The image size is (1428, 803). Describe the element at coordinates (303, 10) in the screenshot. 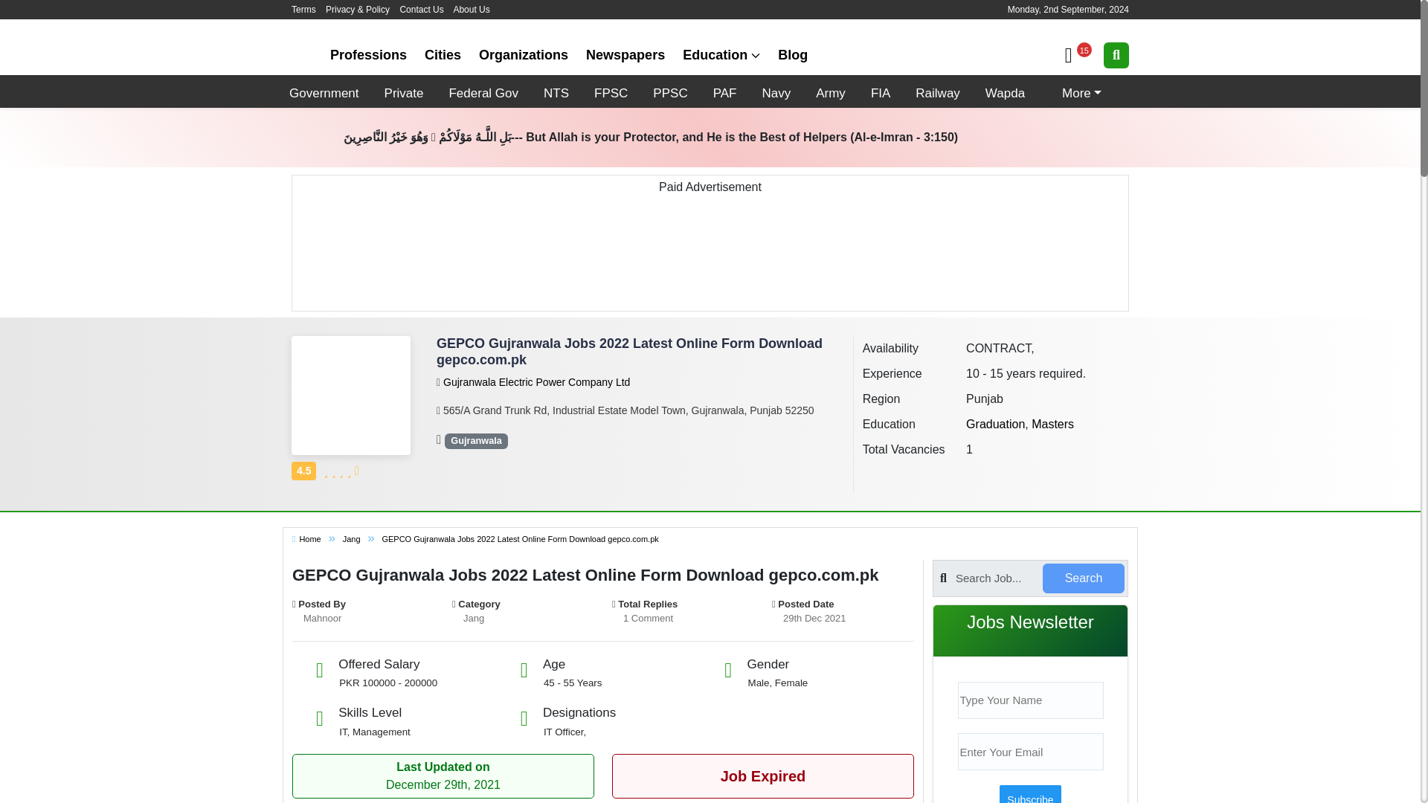

I see `Terms` at that location.